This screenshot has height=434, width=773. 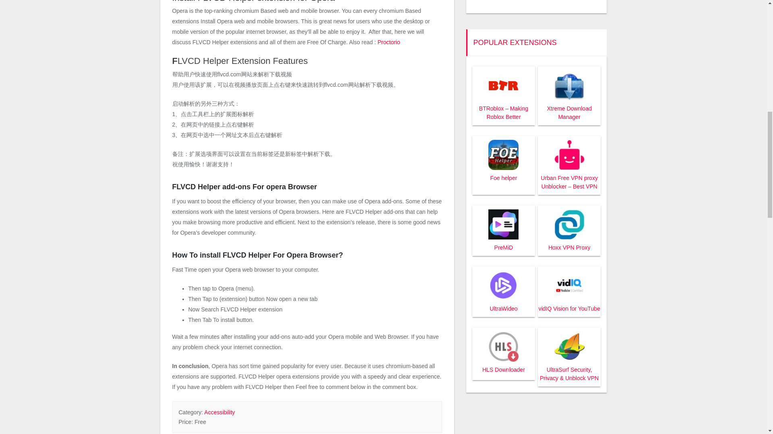 What do you see at coordinates (219, 412) in the screenshot?
I see `Accessibility` at bounding box center [219, 412].